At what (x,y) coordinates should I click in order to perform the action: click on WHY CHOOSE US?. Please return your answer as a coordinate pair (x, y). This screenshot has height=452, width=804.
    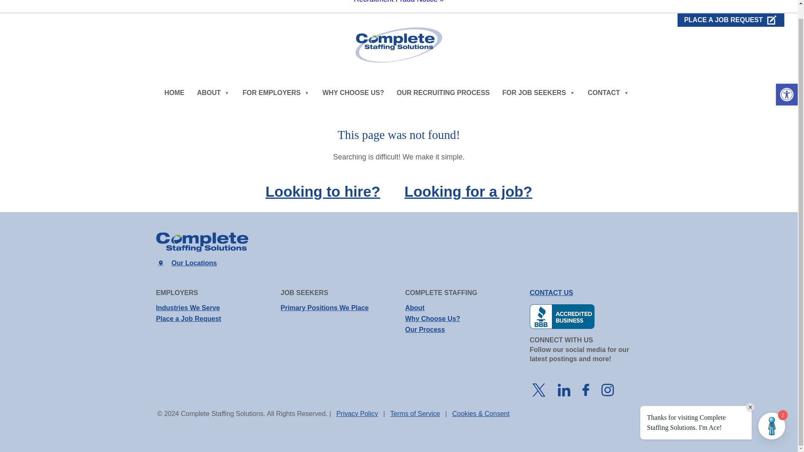
    Looking at the image, I should click on (353, 92).